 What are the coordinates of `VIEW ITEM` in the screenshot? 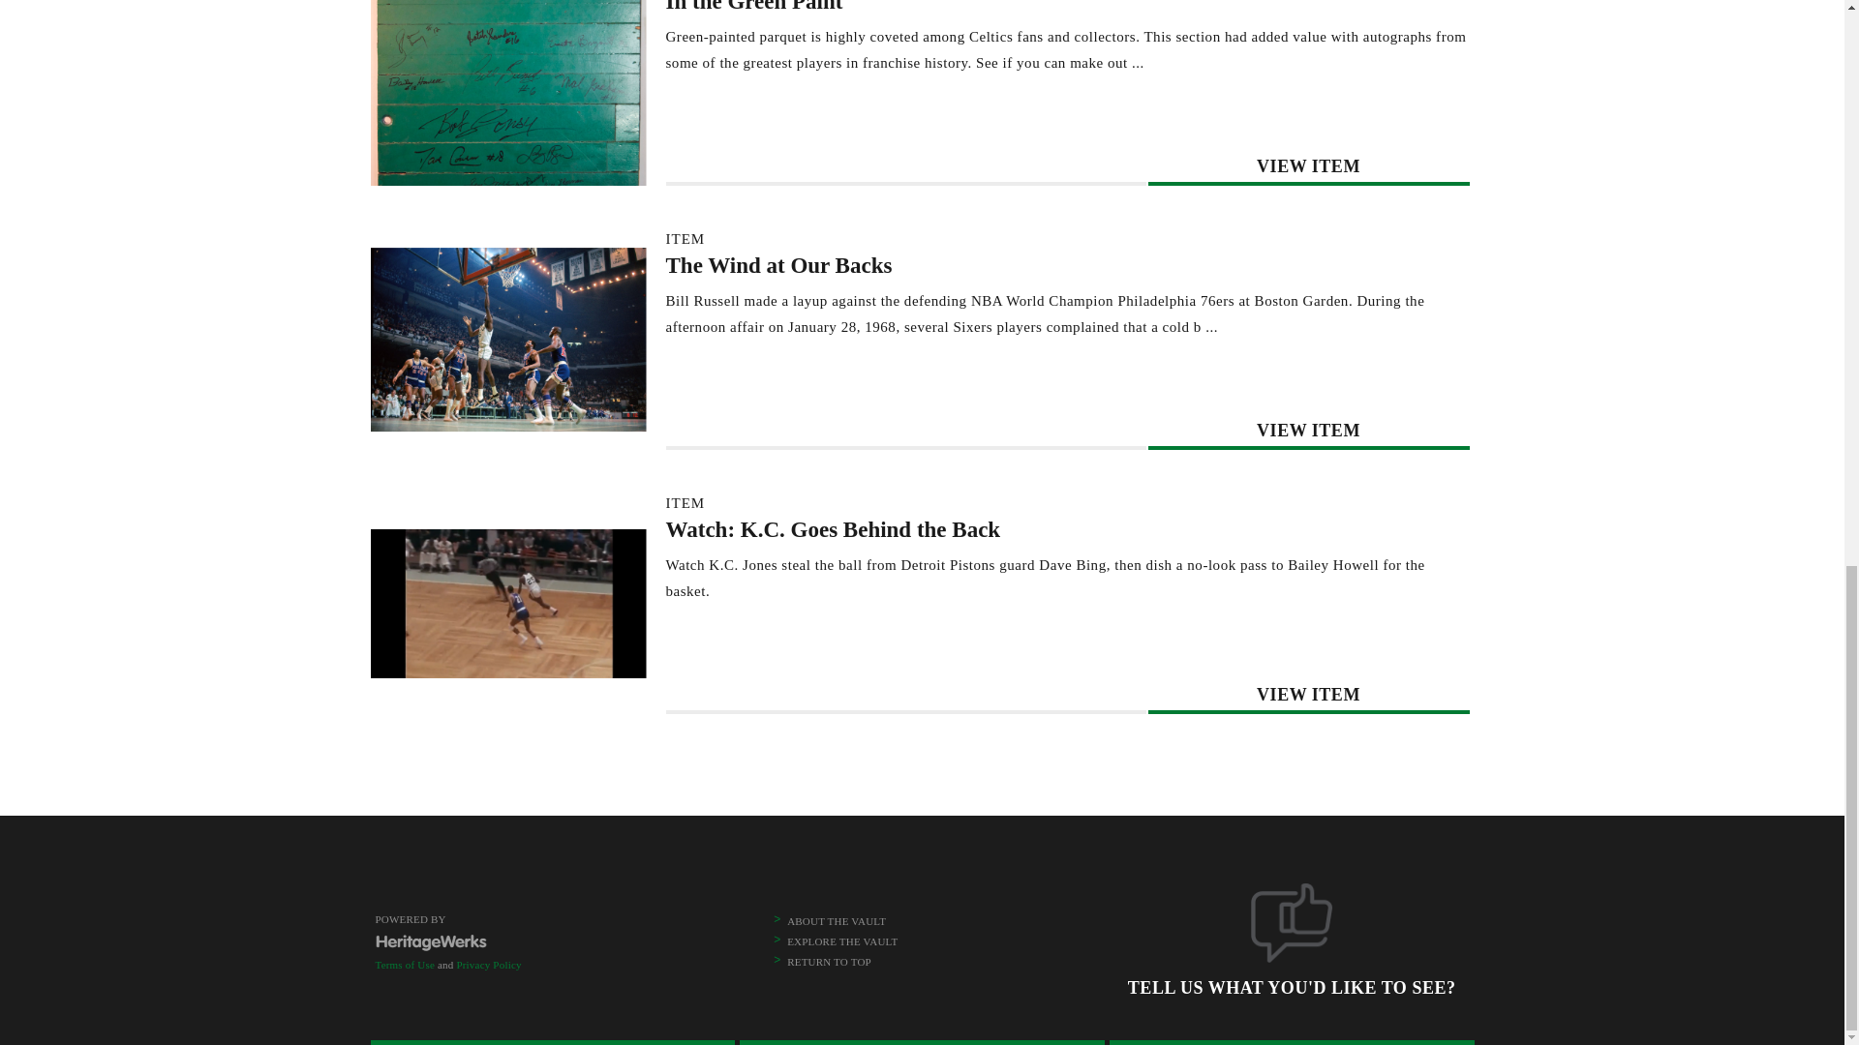 It's located at (1308, 166).